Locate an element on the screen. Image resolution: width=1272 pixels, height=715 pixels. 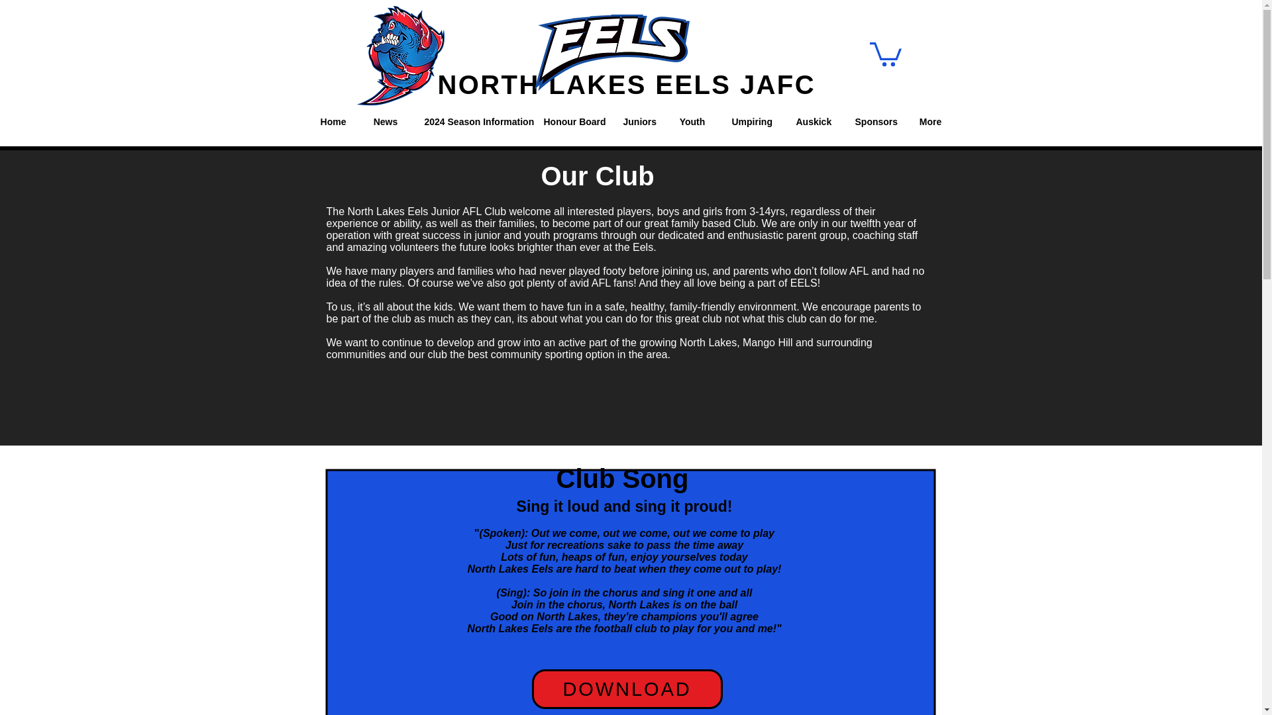
NORTH LAKES EELS JAFC is located at coordinates (626, 85).